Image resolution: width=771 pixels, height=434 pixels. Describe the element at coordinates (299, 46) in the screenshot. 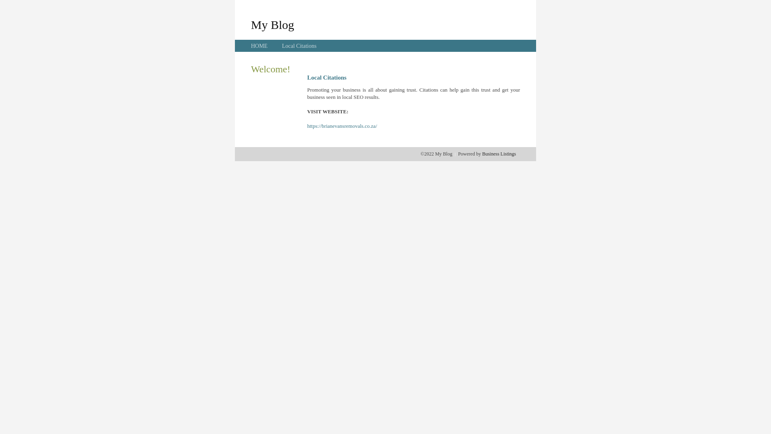

I see `Local Citations` at that location.